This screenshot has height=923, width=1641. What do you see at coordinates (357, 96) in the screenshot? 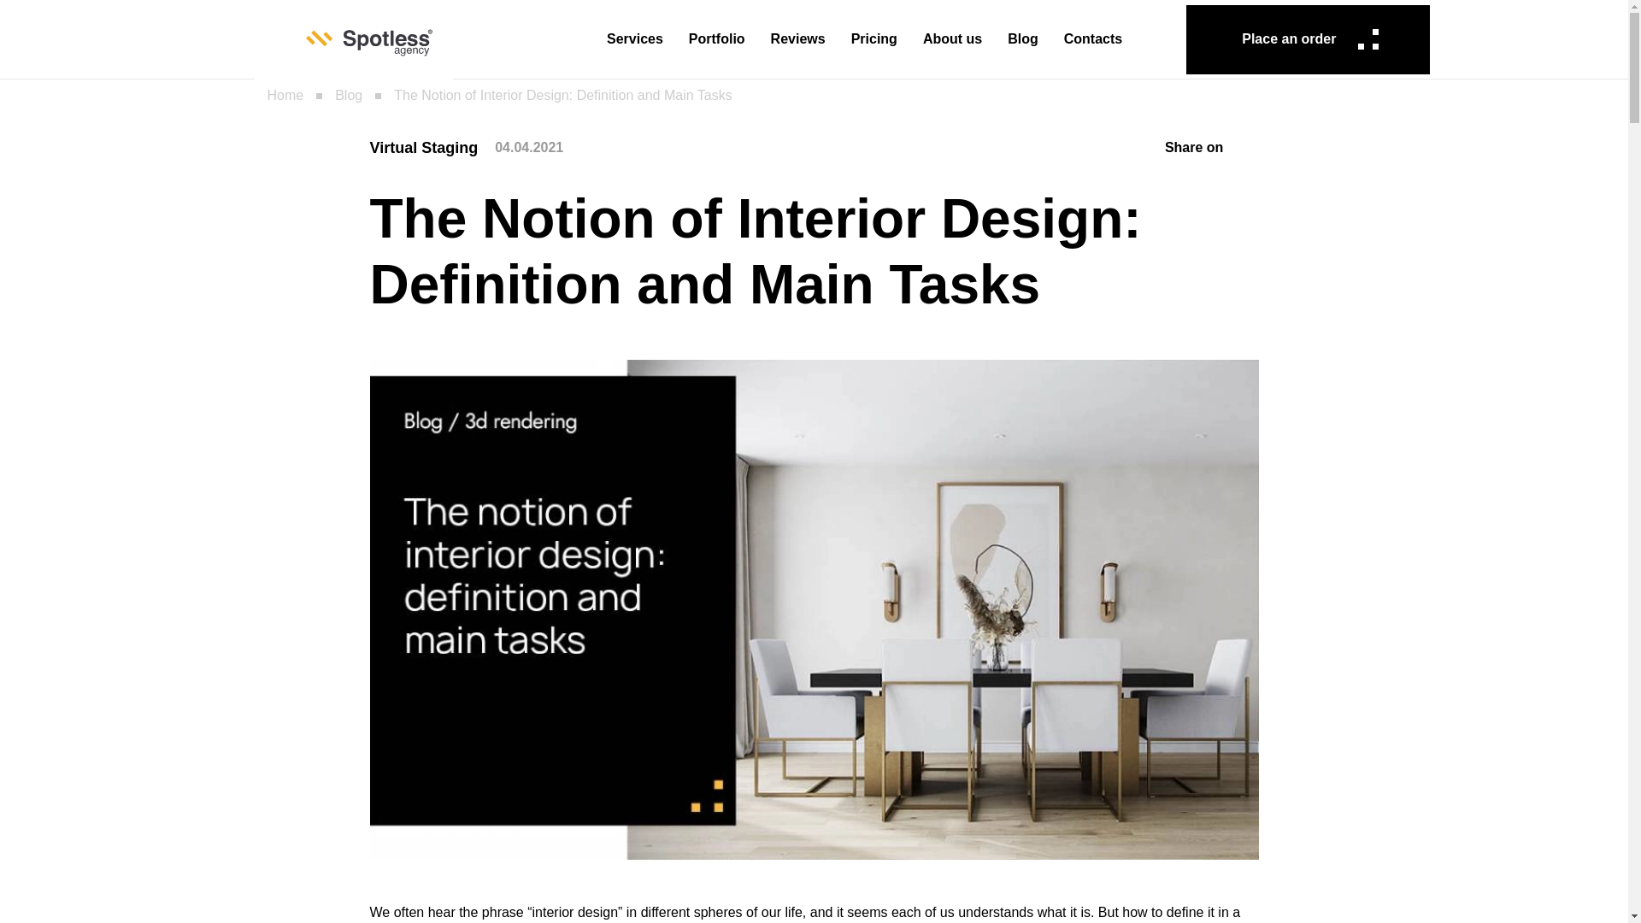
I see `Blog` at bounding box center [357, 96].